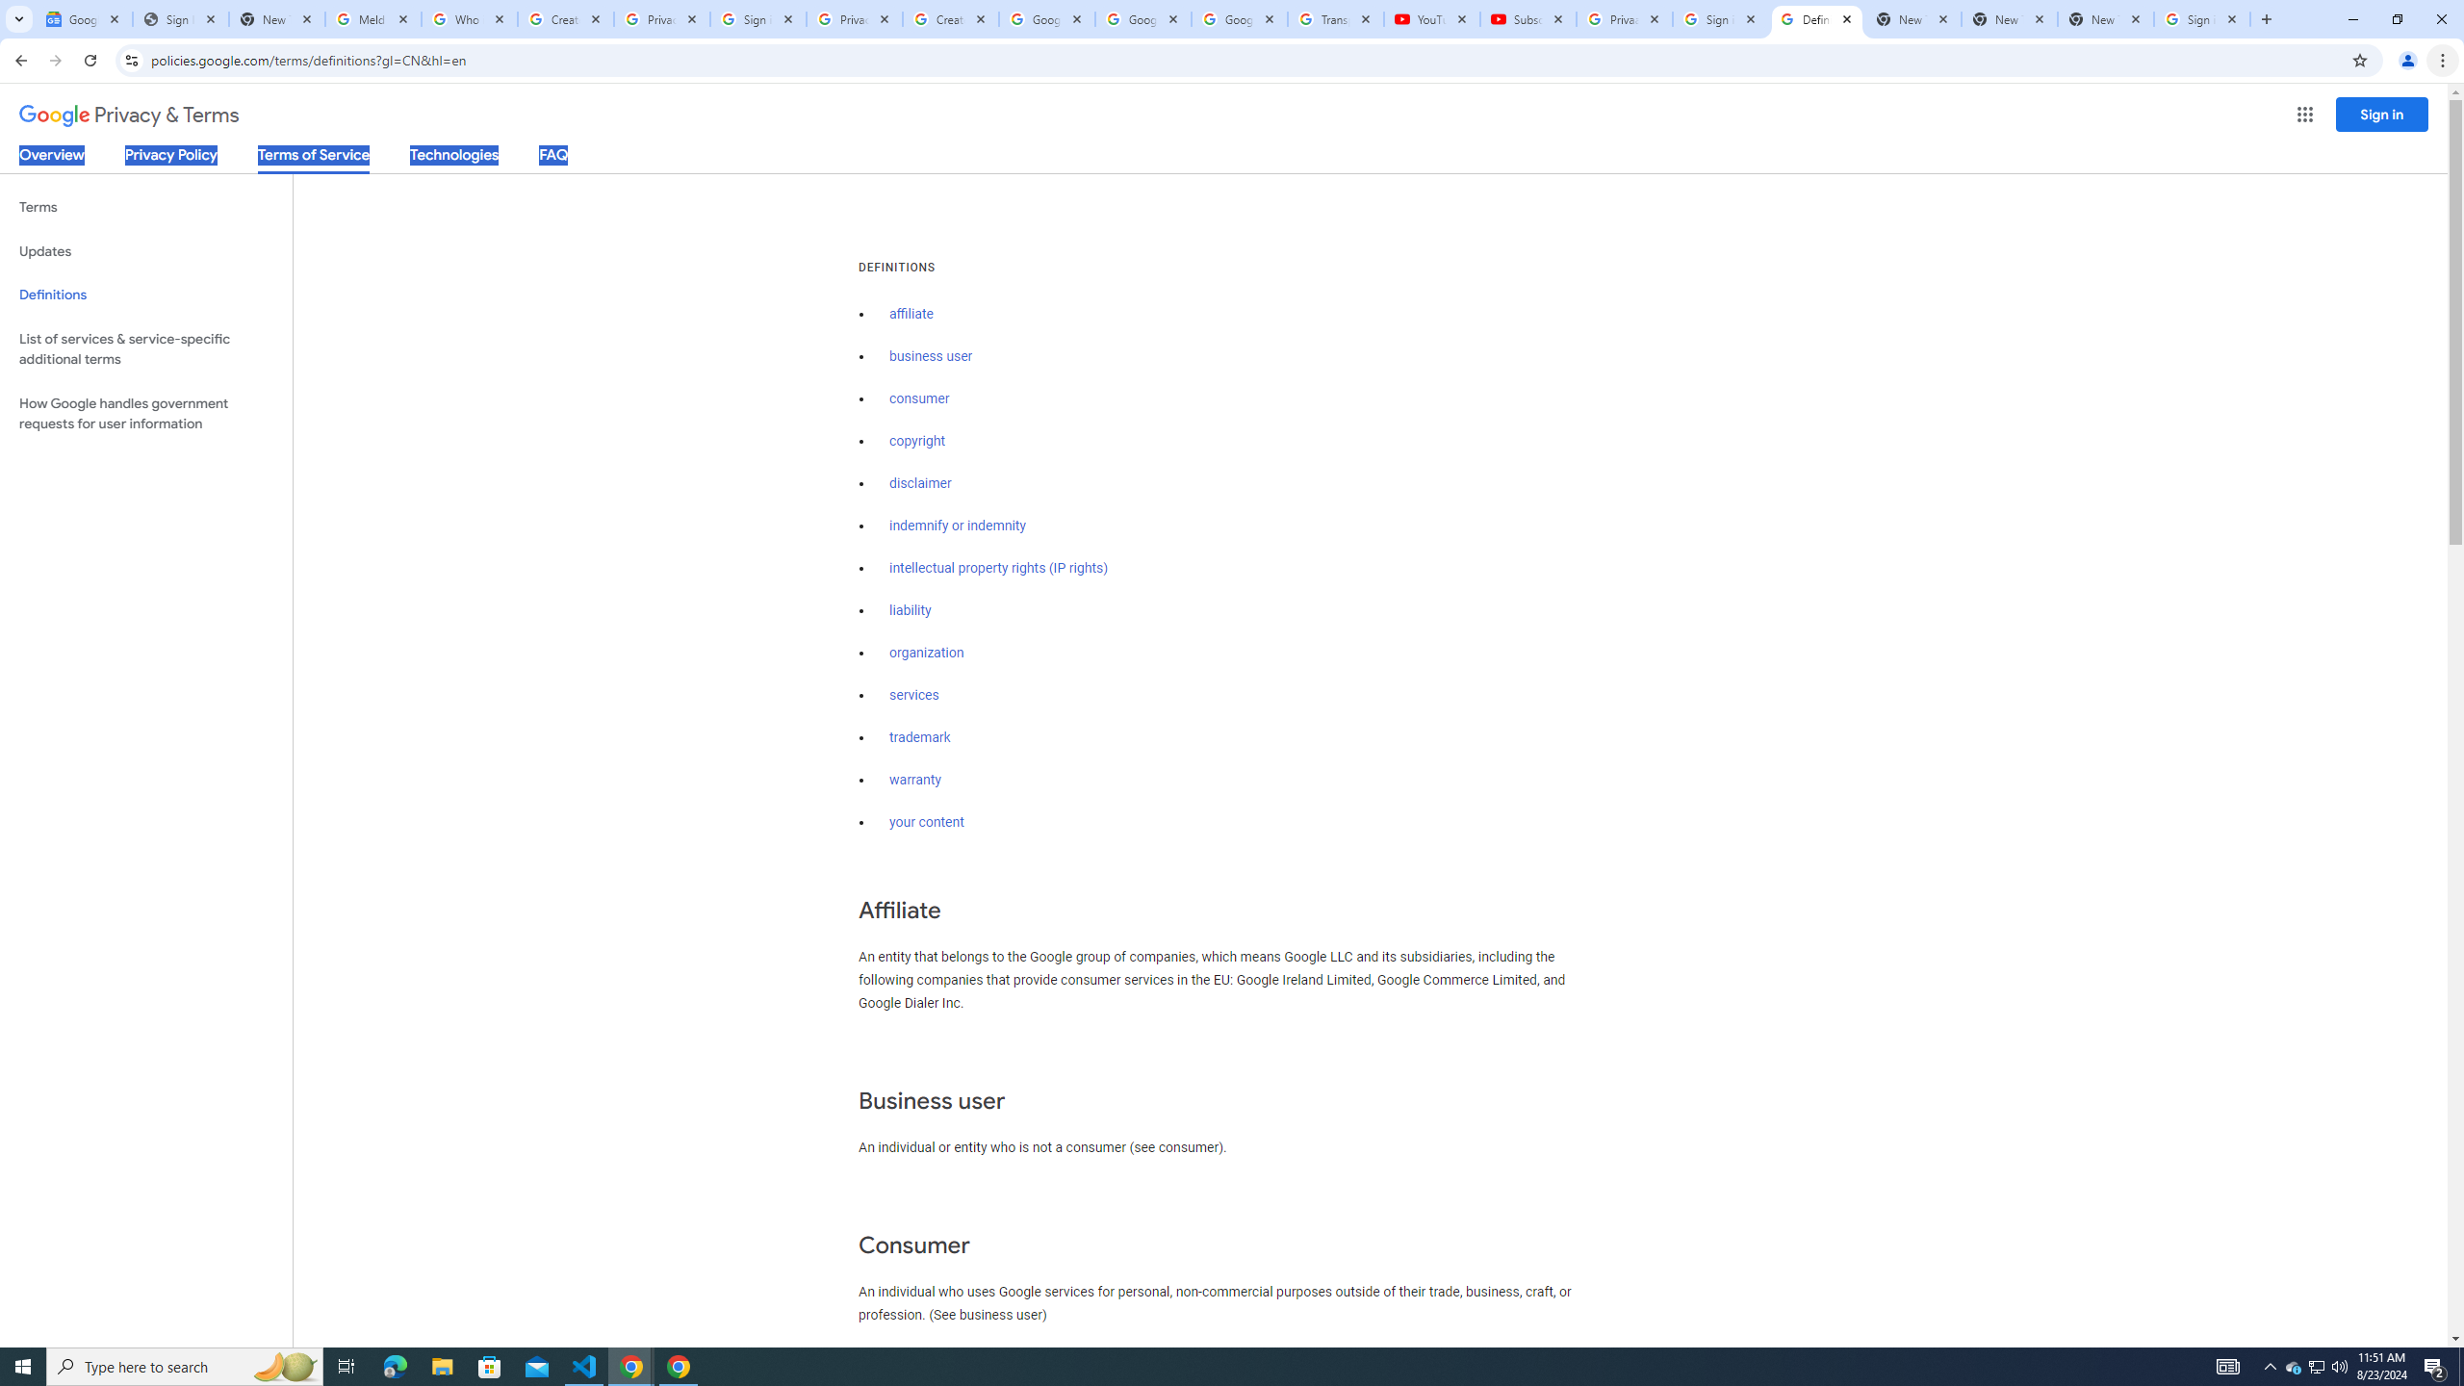 This screenshot has width=2464, height=1386. Describe the element at coordinates (957, 526) in the screenshot. I see `indemnify or indemnity` at that location.